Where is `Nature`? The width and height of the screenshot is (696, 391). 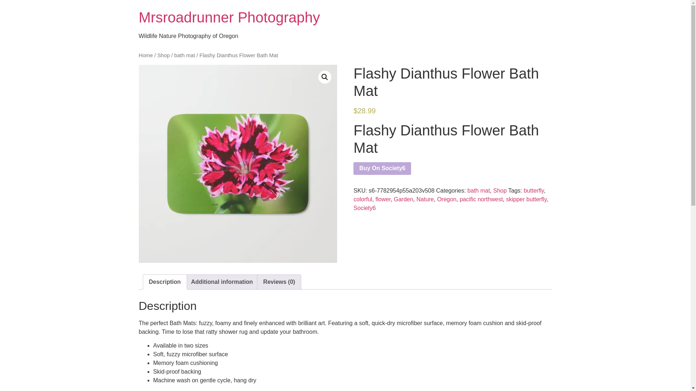 Nature is located at coordinates (425, 199).